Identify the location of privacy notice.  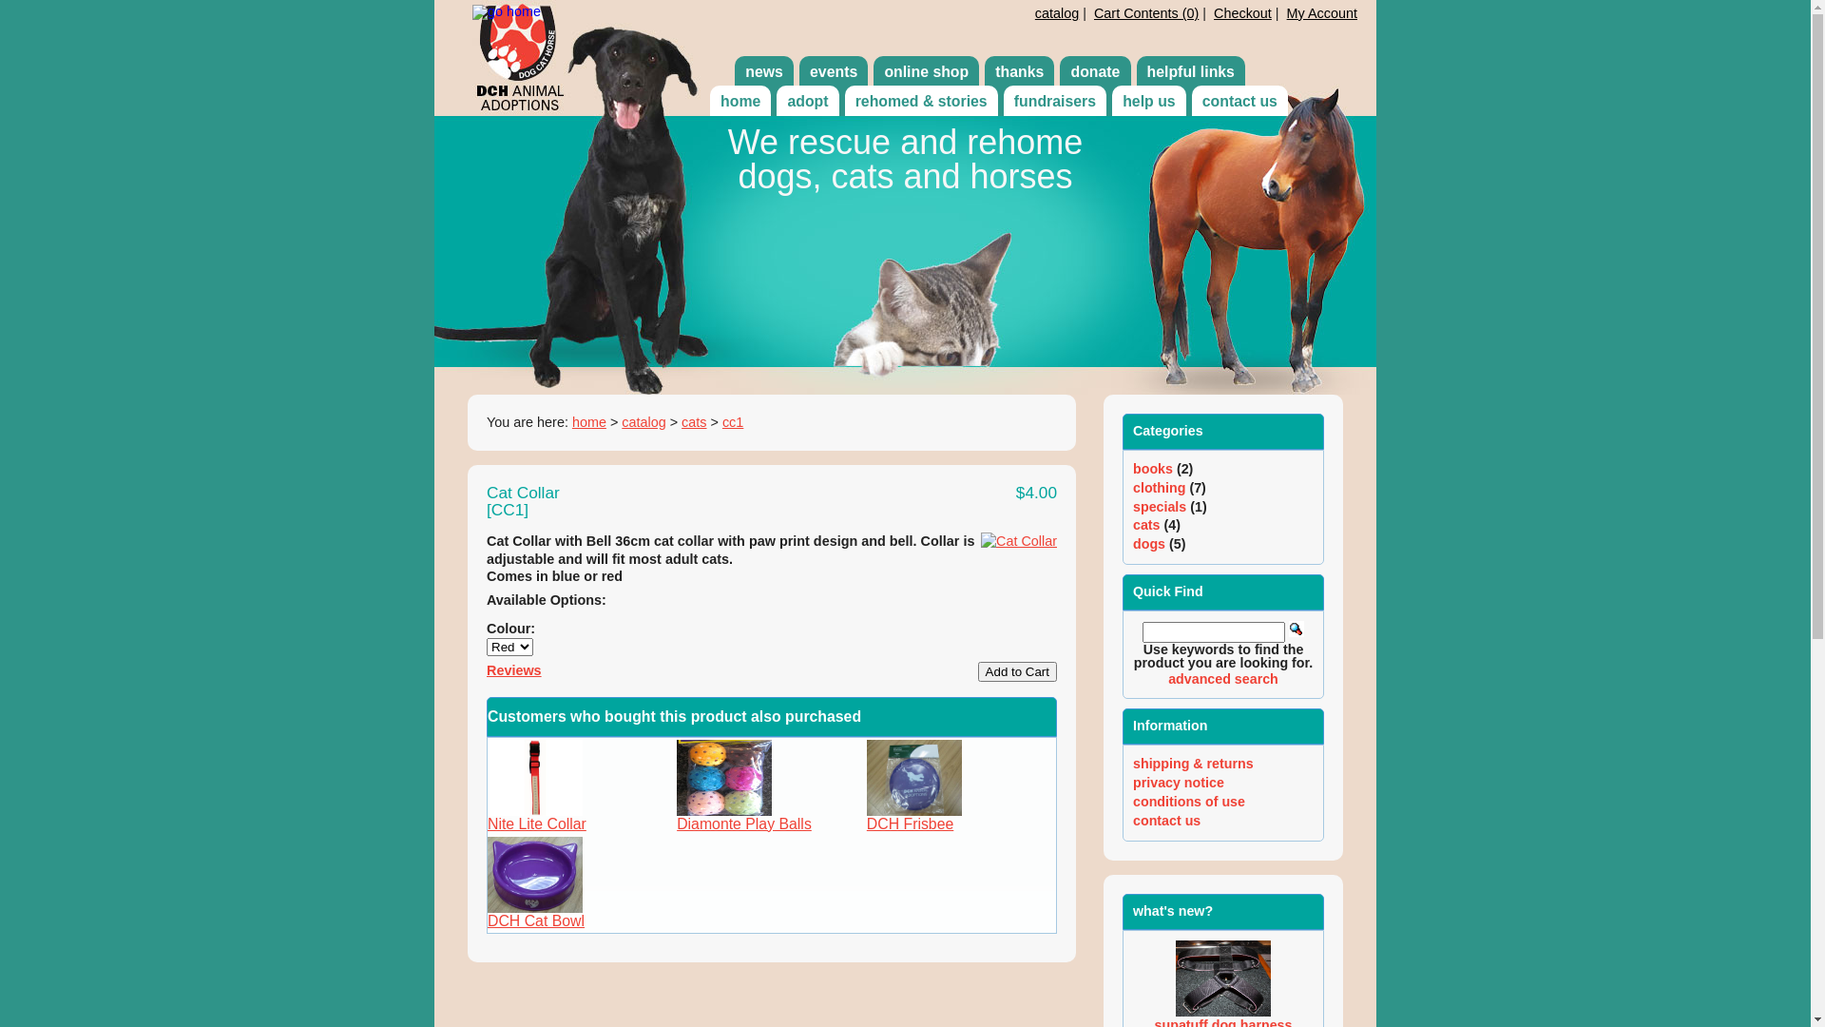
(1179, 783).